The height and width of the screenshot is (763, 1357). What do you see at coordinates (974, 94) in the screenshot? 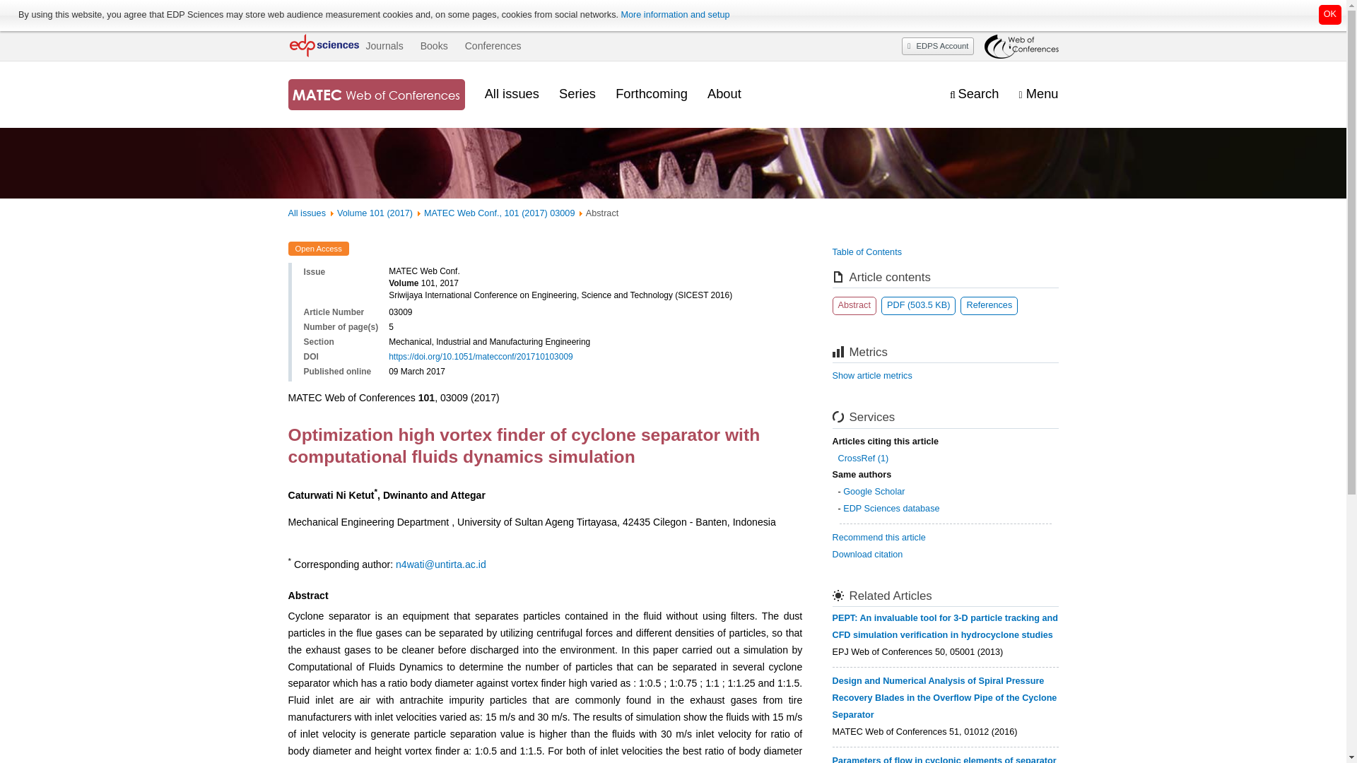
I see `Display the search engine` at bounding box center [974, 94].